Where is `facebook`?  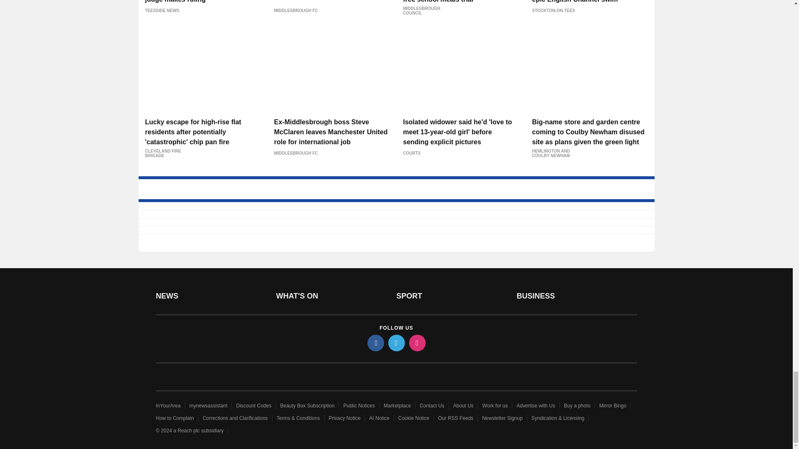
facebook is located at coordinates (375, 343).